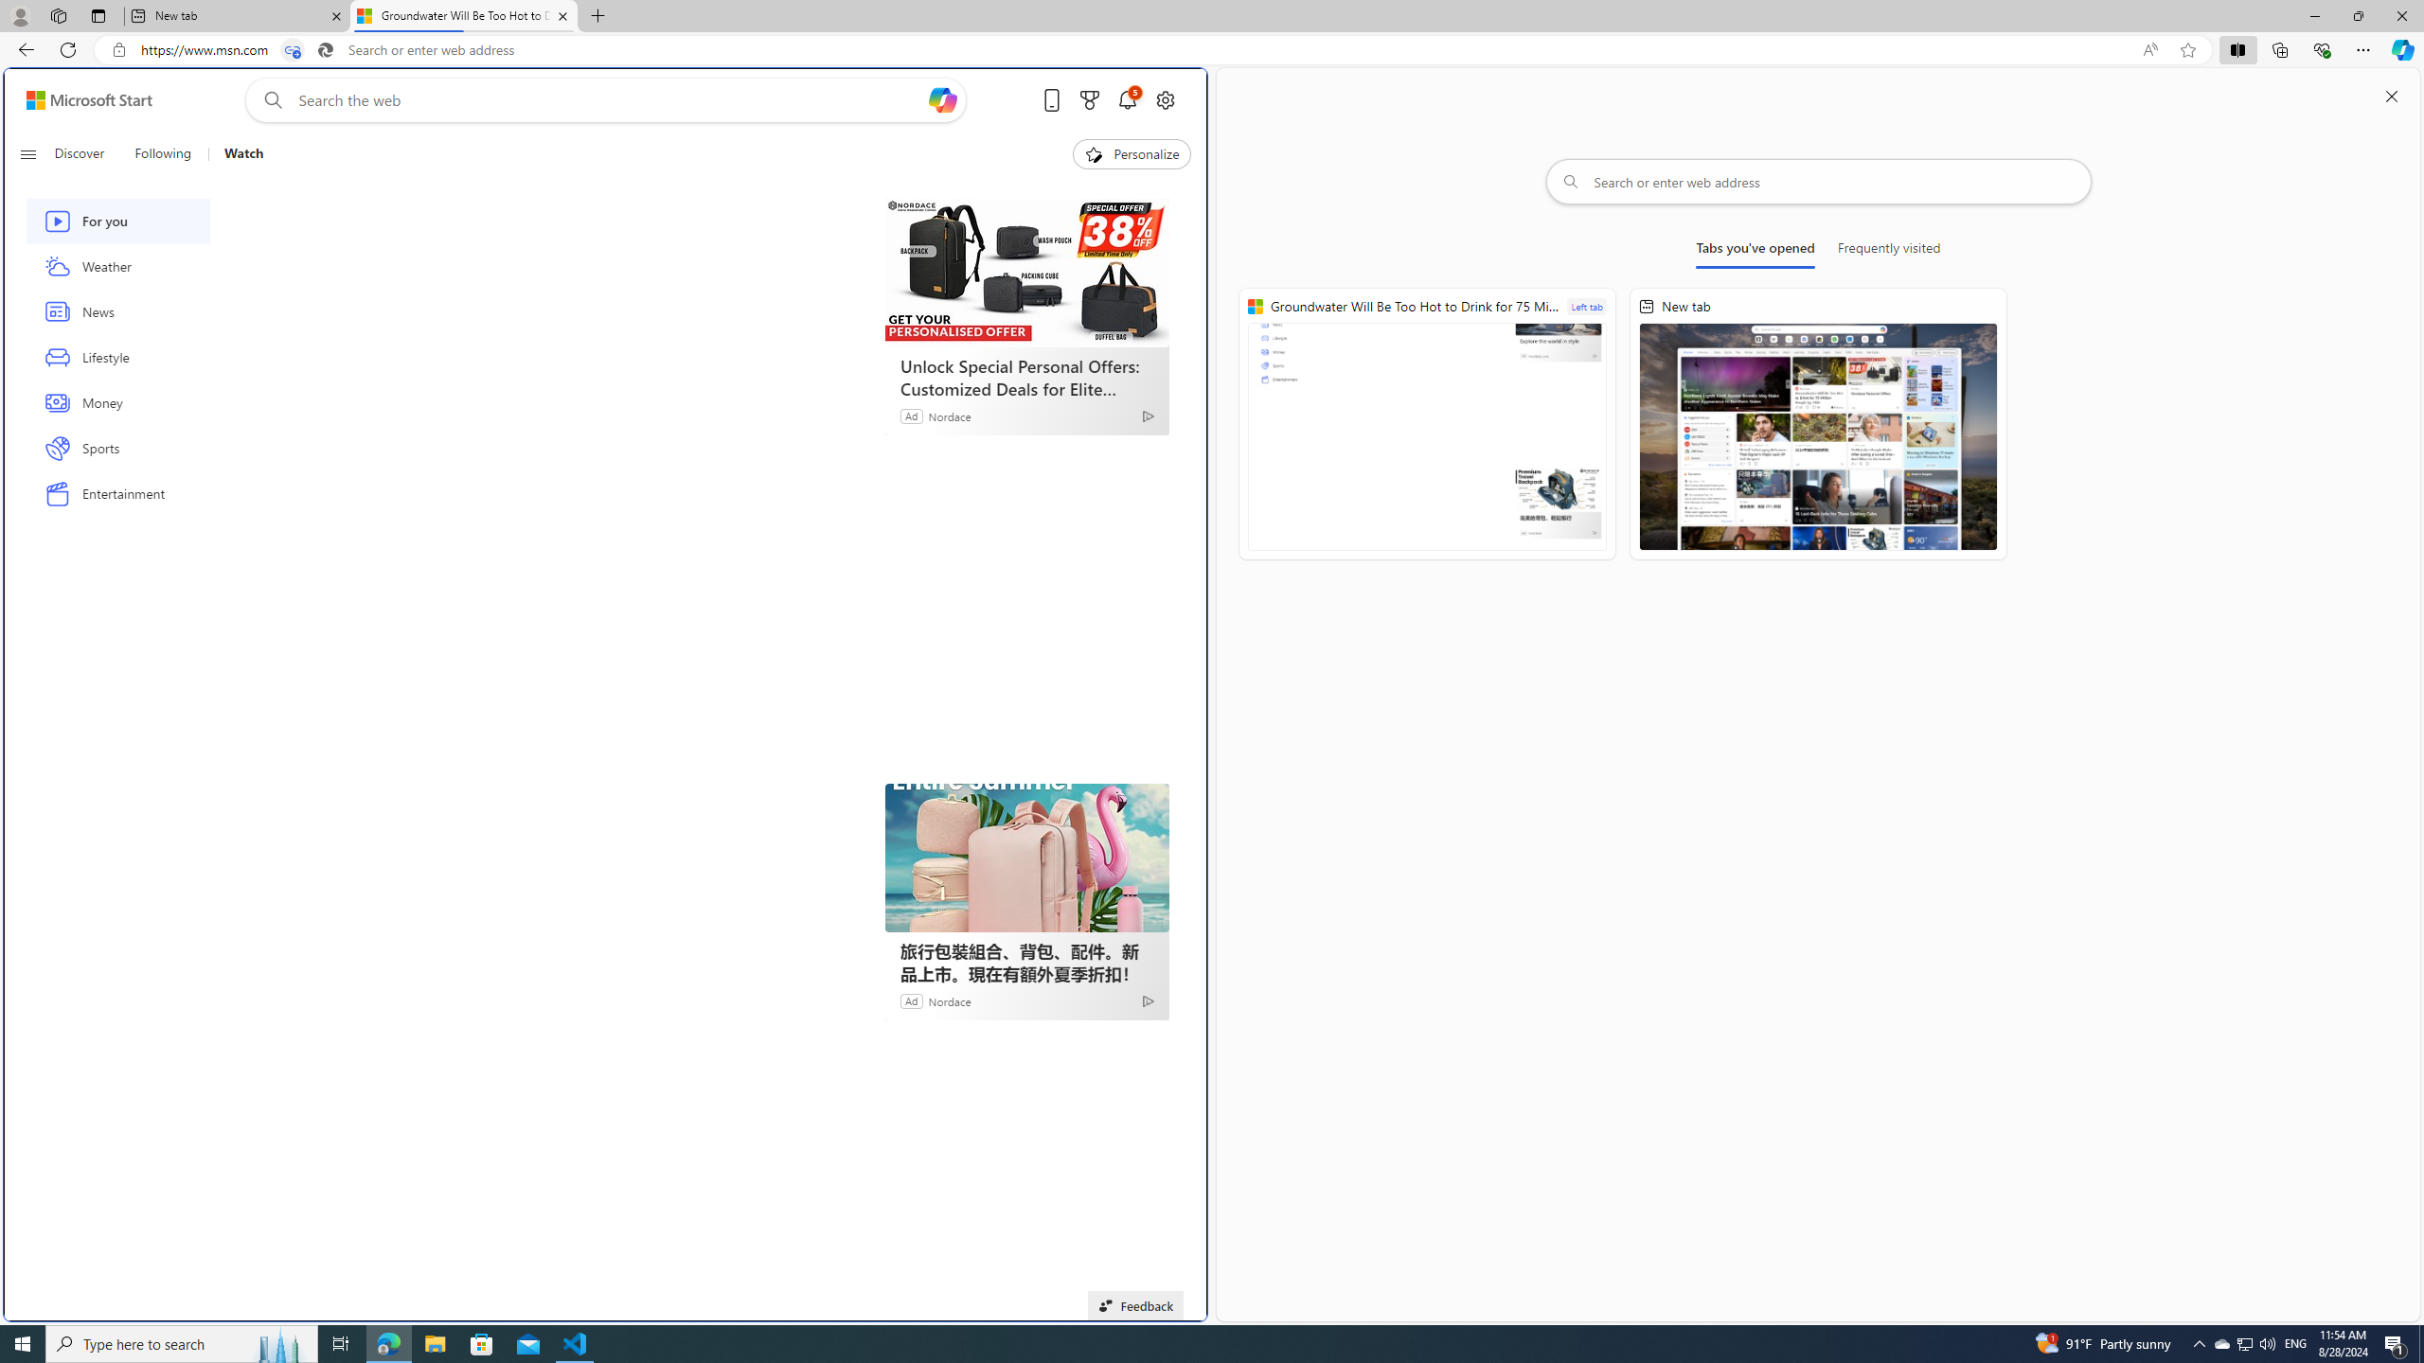  I want to click on Enter your search term, so click(610, 100).